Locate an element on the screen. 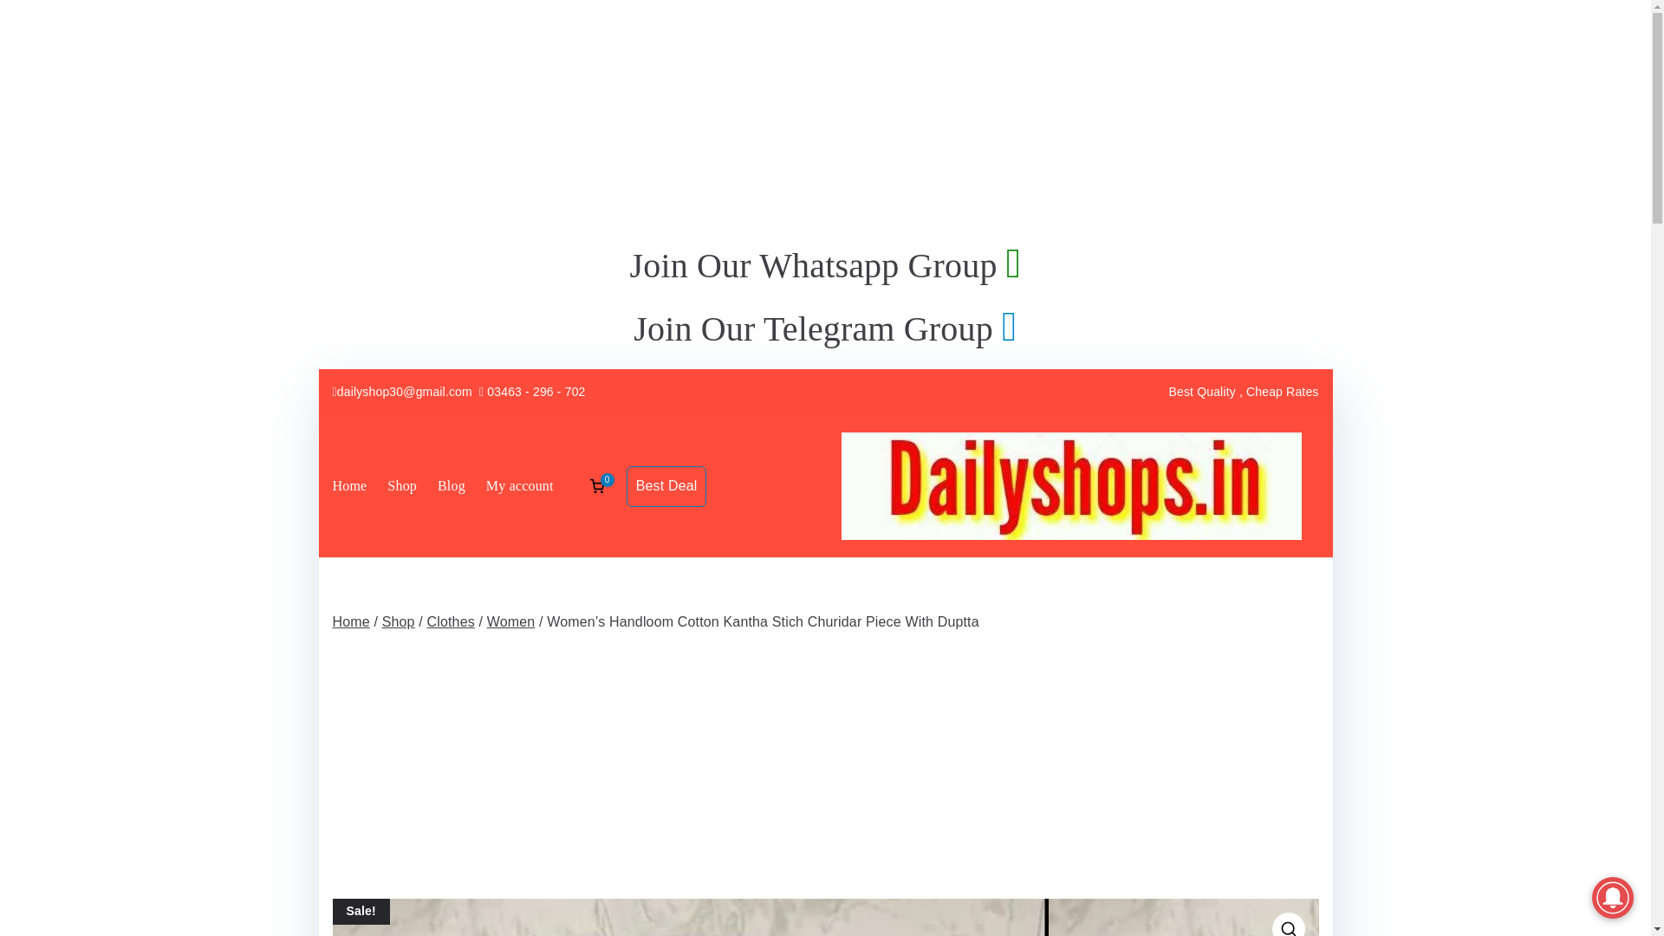 Image resolution: width=1664 pixels, height=936 pixels. Join Our Whatsapp Group is located at coordinates (825, 265).